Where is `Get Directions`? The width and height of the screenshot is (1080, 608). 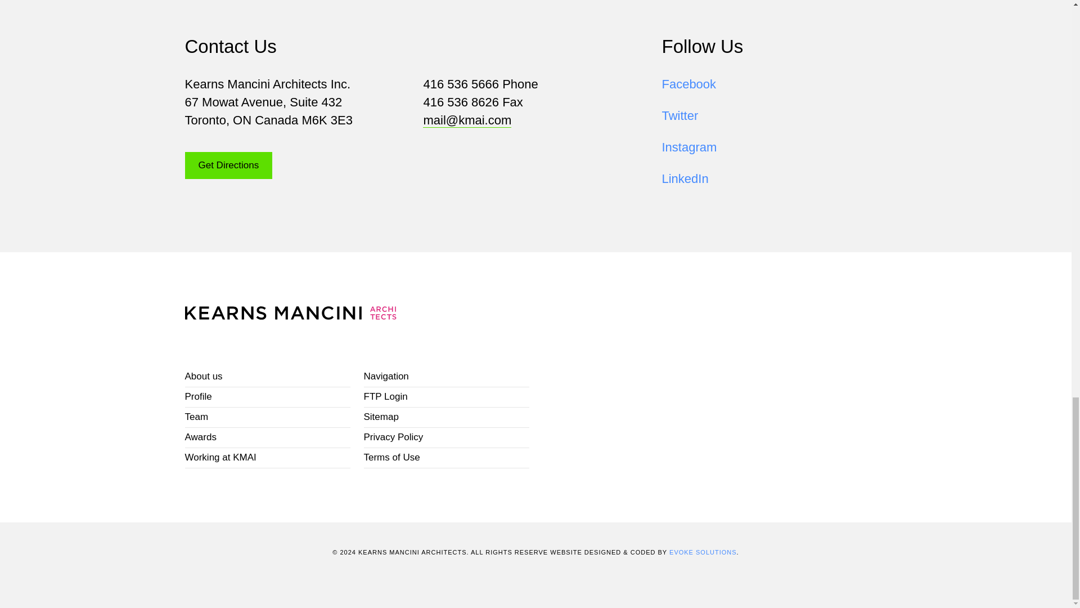 Get Directions is located at coordinates (228, 166).